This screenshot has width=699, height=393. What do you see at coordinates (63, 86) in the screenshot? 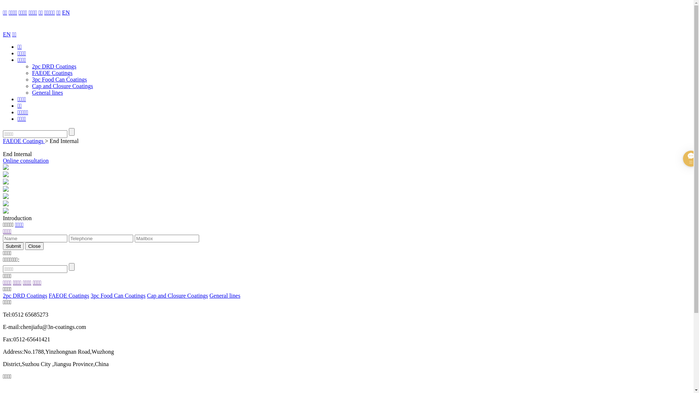
I see `Cap and Closure Coatings` at bounding box center [63, 86].